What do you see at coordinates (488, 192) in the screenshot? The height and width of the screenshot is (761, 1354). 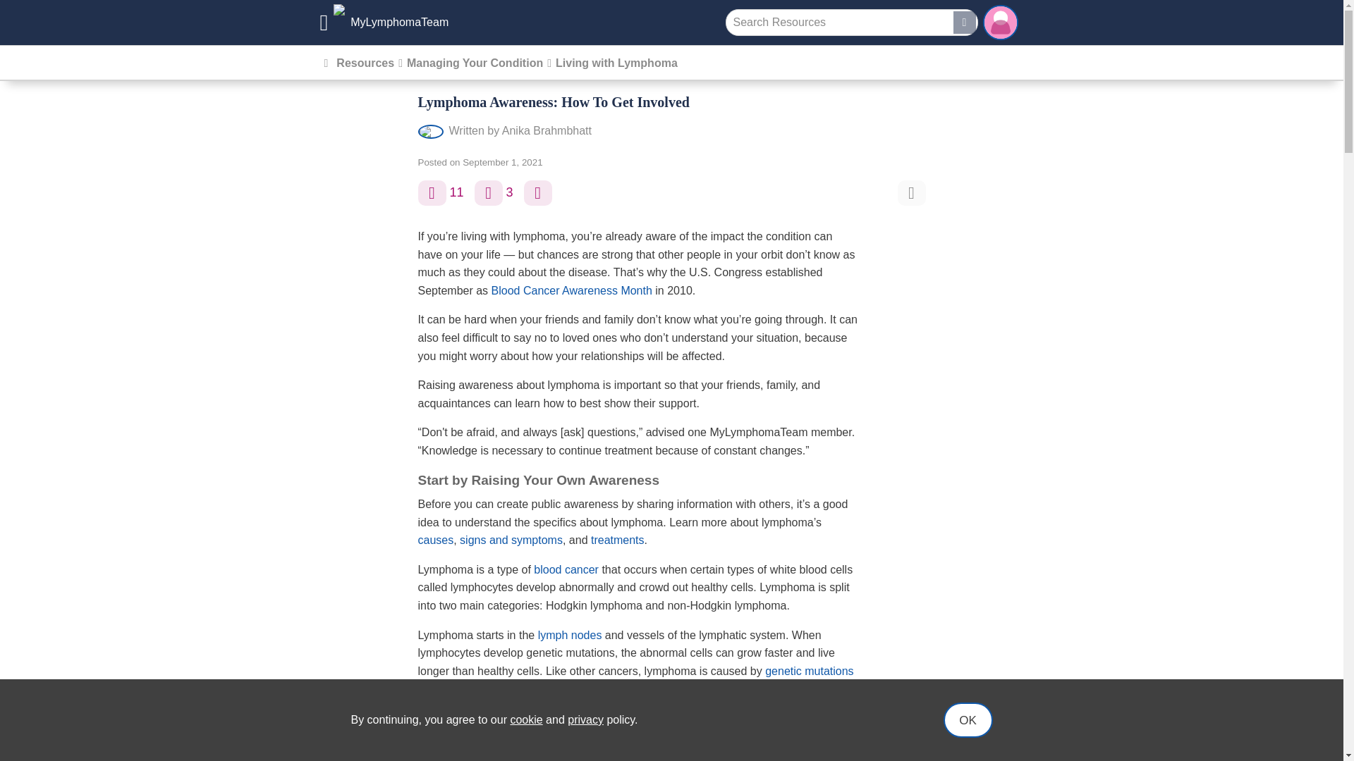 I see `Add a comment` at bounding box center [488, 192].